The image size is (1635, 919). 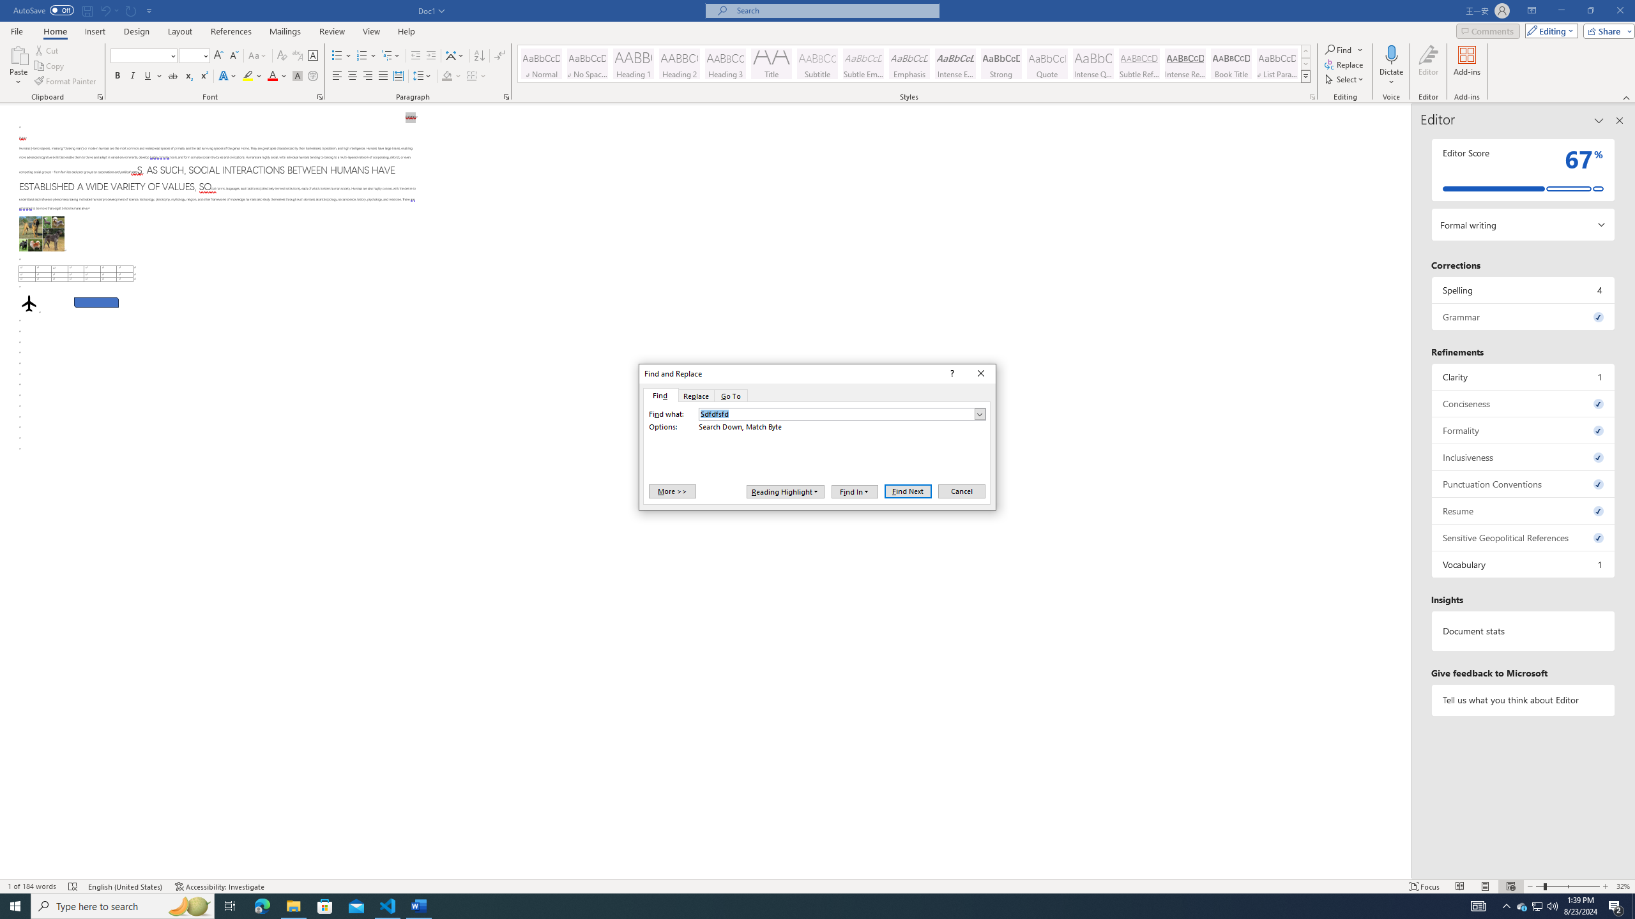 What do you see at coordinates (109, 10) in the screenshot?
I see `Undo Paragraph Alignment` at bounding box center [109, 10].